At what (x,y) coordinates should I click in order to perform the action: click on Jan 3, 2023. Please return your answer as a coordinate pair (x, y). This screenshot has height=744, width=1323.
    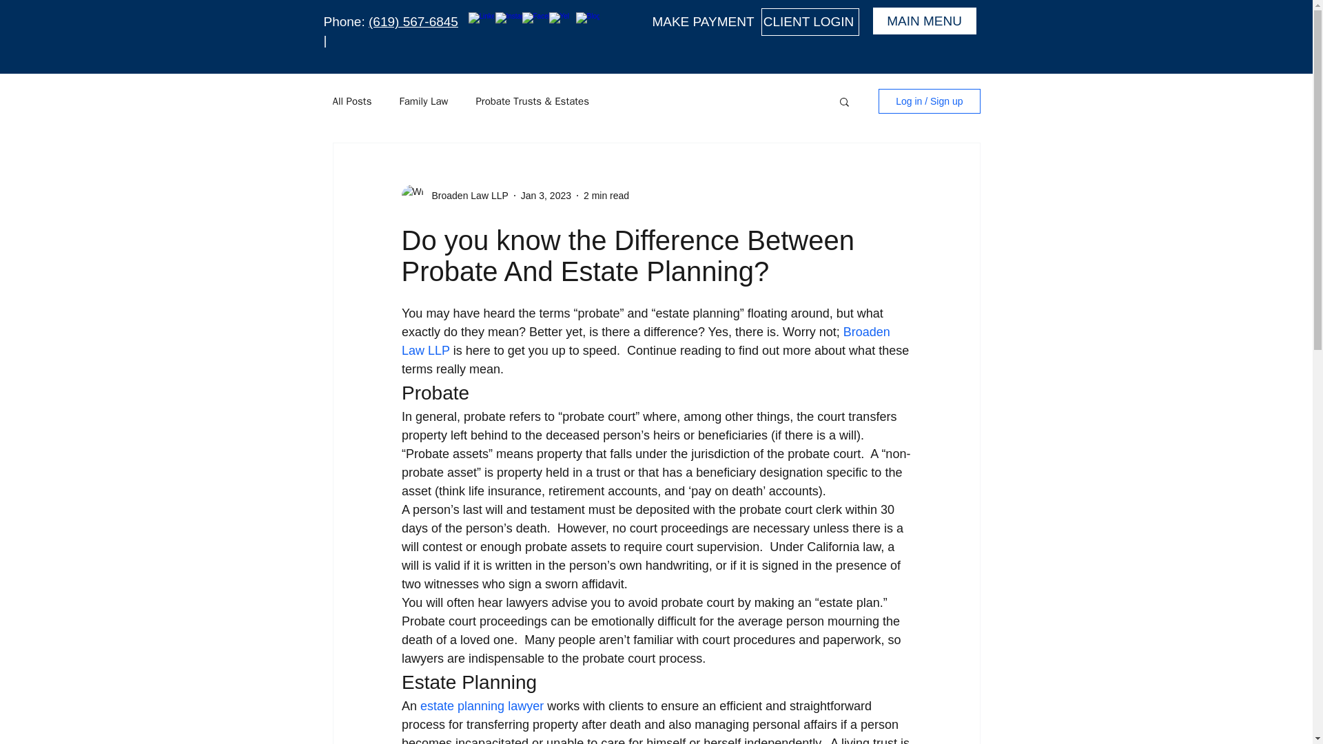
    Looking at the image, I should click on (546, 196).